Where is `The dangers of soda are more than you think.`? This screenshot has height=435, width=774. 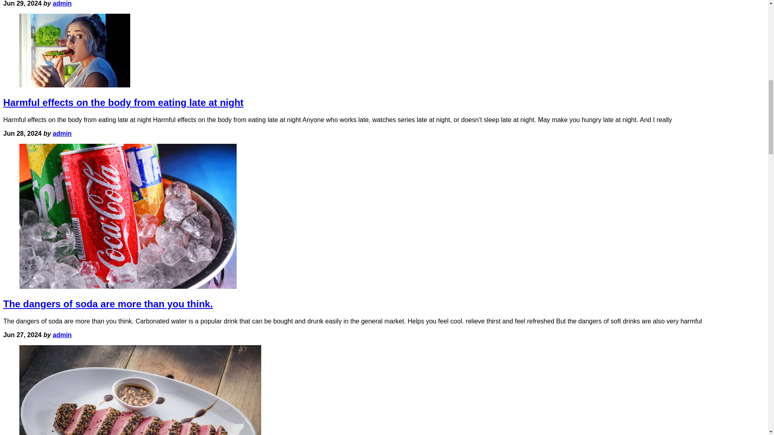
The dangers of soda are more than you think. is located at coordinates (108, 304).